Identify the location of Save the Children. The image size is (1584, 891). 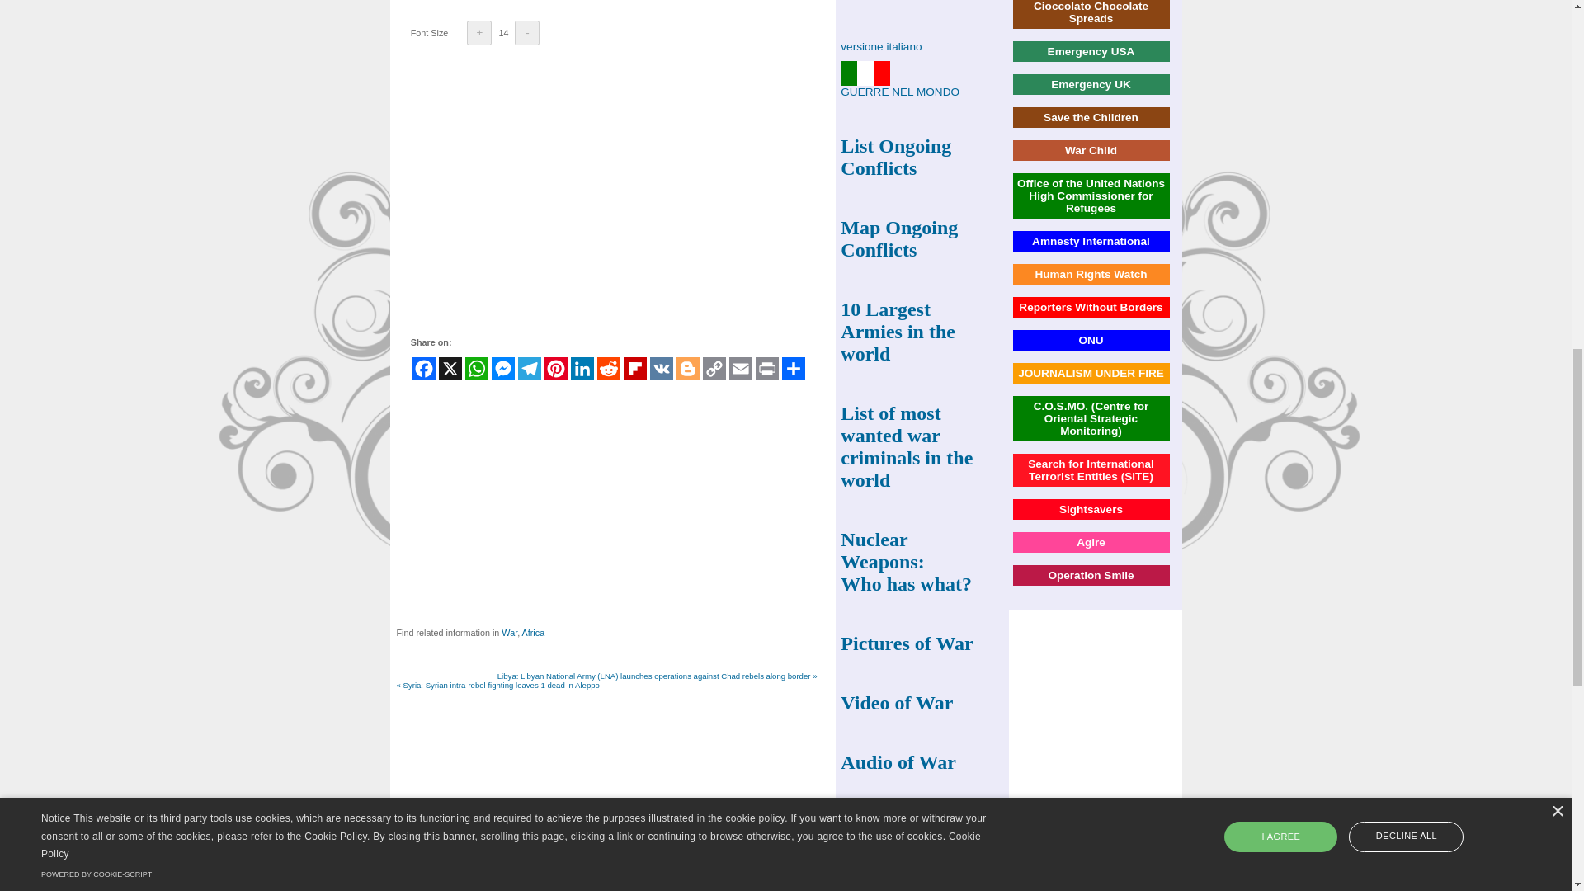
(1091, 117).